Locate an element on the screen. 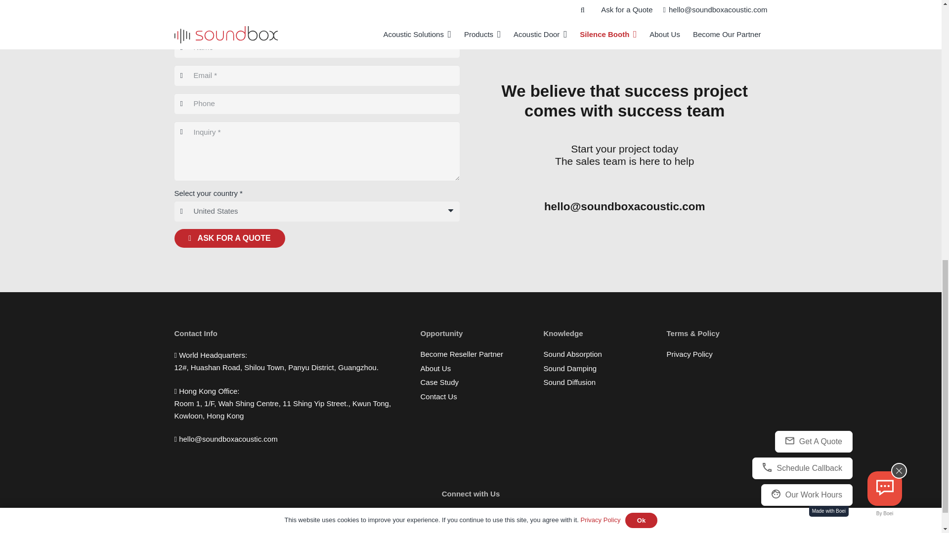 Image resolution: width=949 pixels, height=533 pixels. Back to top is located at coordinates (921, 17).